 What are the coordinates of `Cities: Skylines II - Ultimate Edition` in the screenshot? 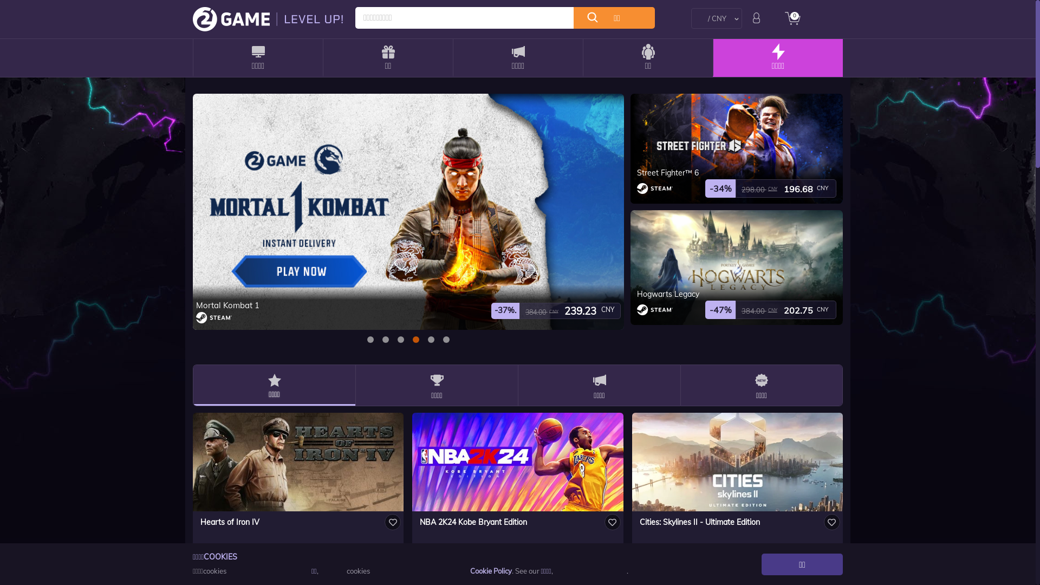 It's located at (700, 522).